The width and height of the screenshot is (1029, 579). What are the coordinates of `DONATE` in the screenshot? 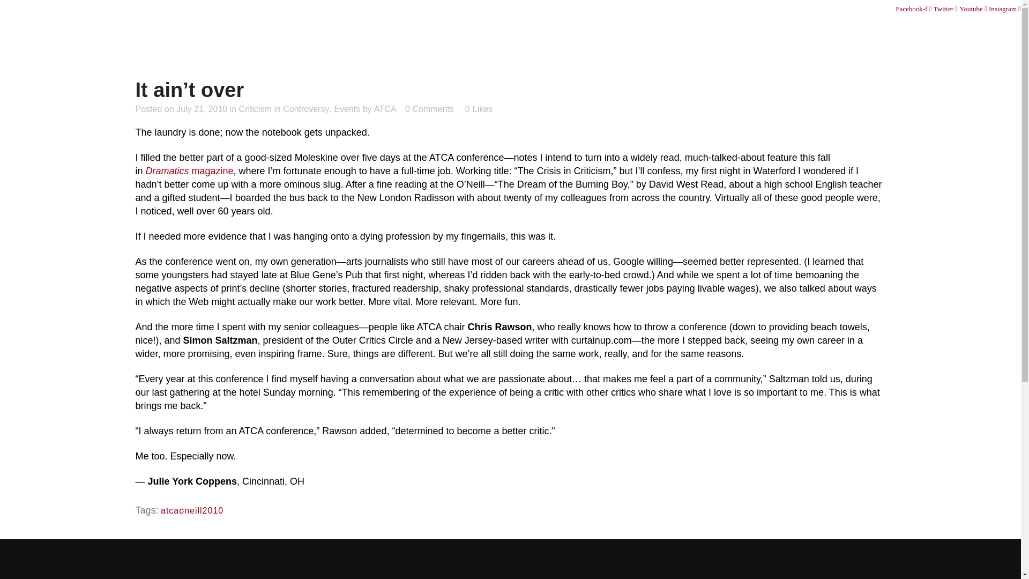 It's located at (837, 9).